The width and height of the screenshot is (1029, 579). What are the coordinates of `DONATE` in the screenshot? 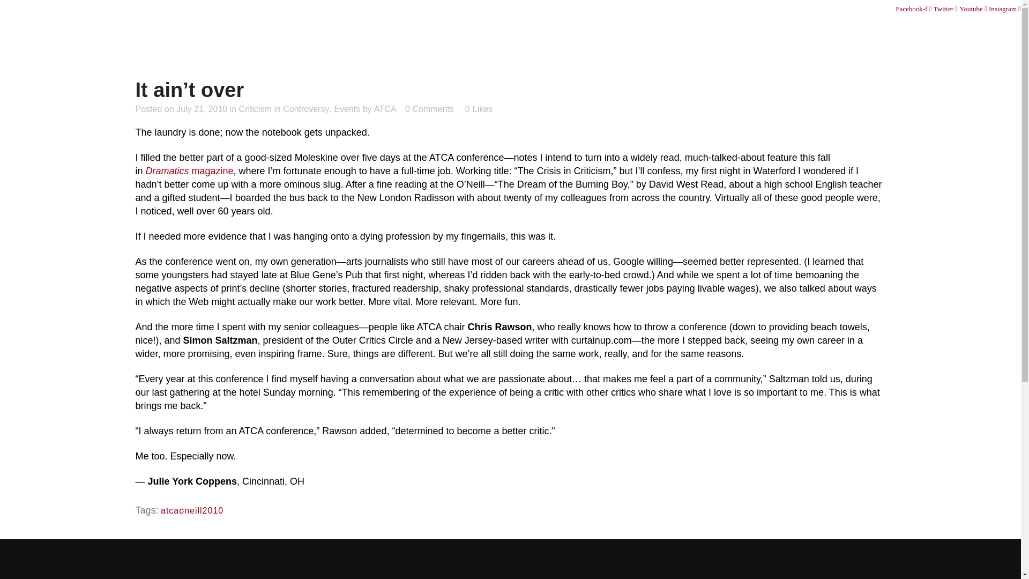 It's located at (837, 9).